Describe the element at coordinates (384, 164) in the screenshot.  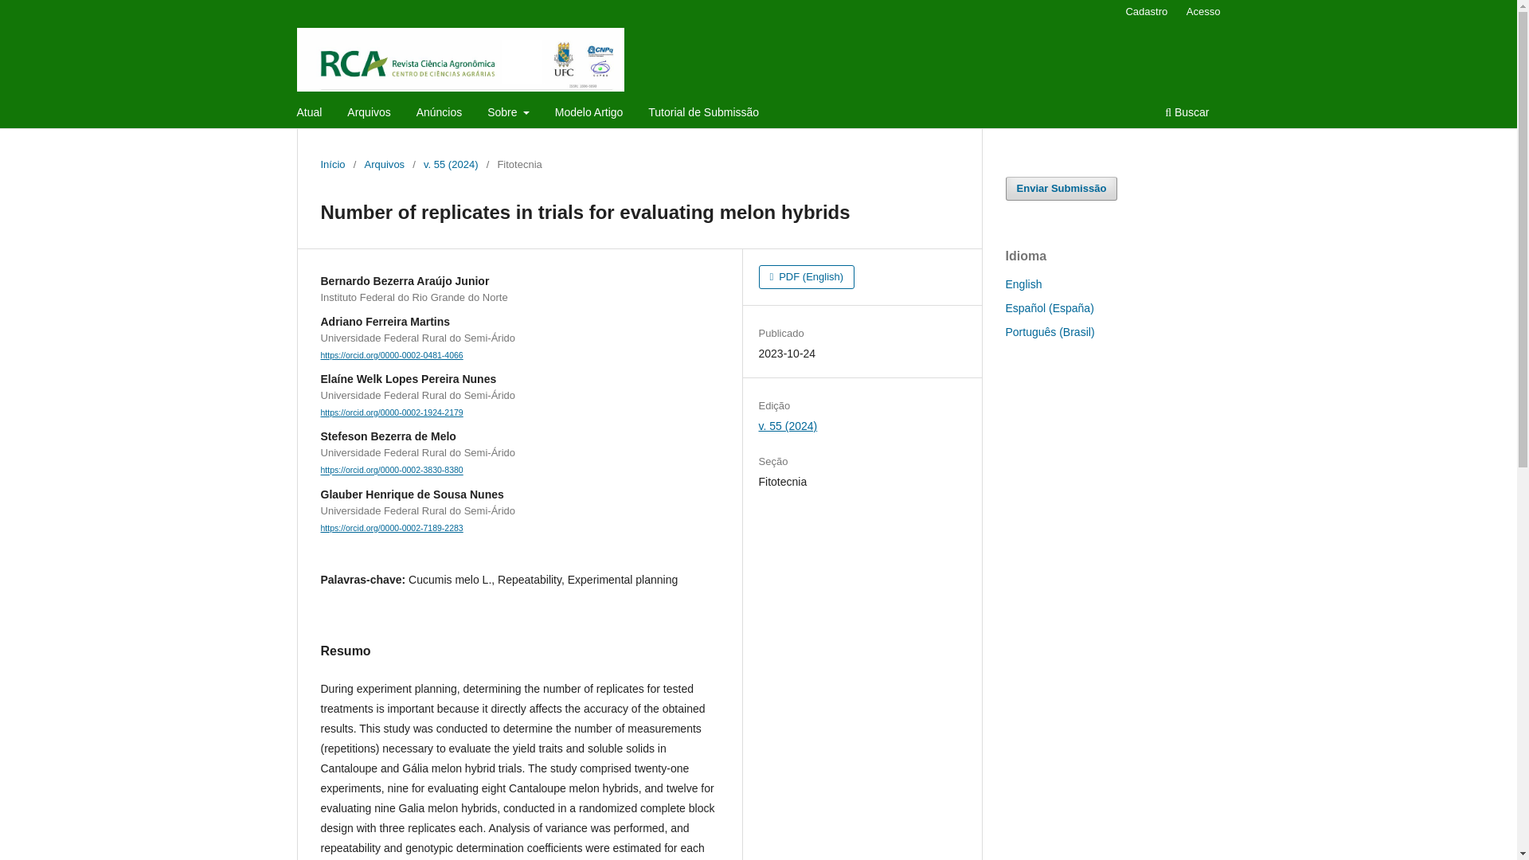
I see `Arquivos` at that location.